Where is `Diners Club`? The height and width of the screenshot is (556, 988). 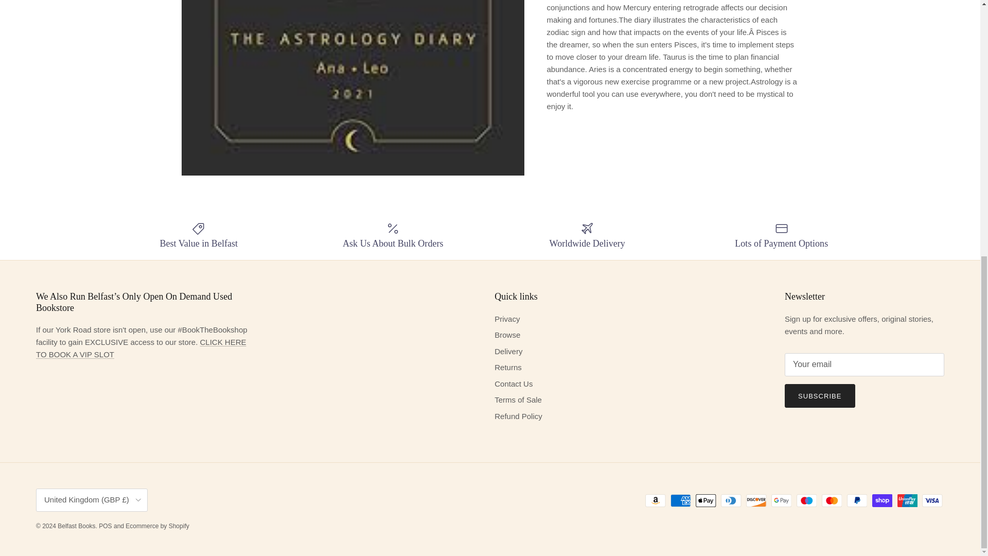
Diners Club is located at coordinates (731, 500).